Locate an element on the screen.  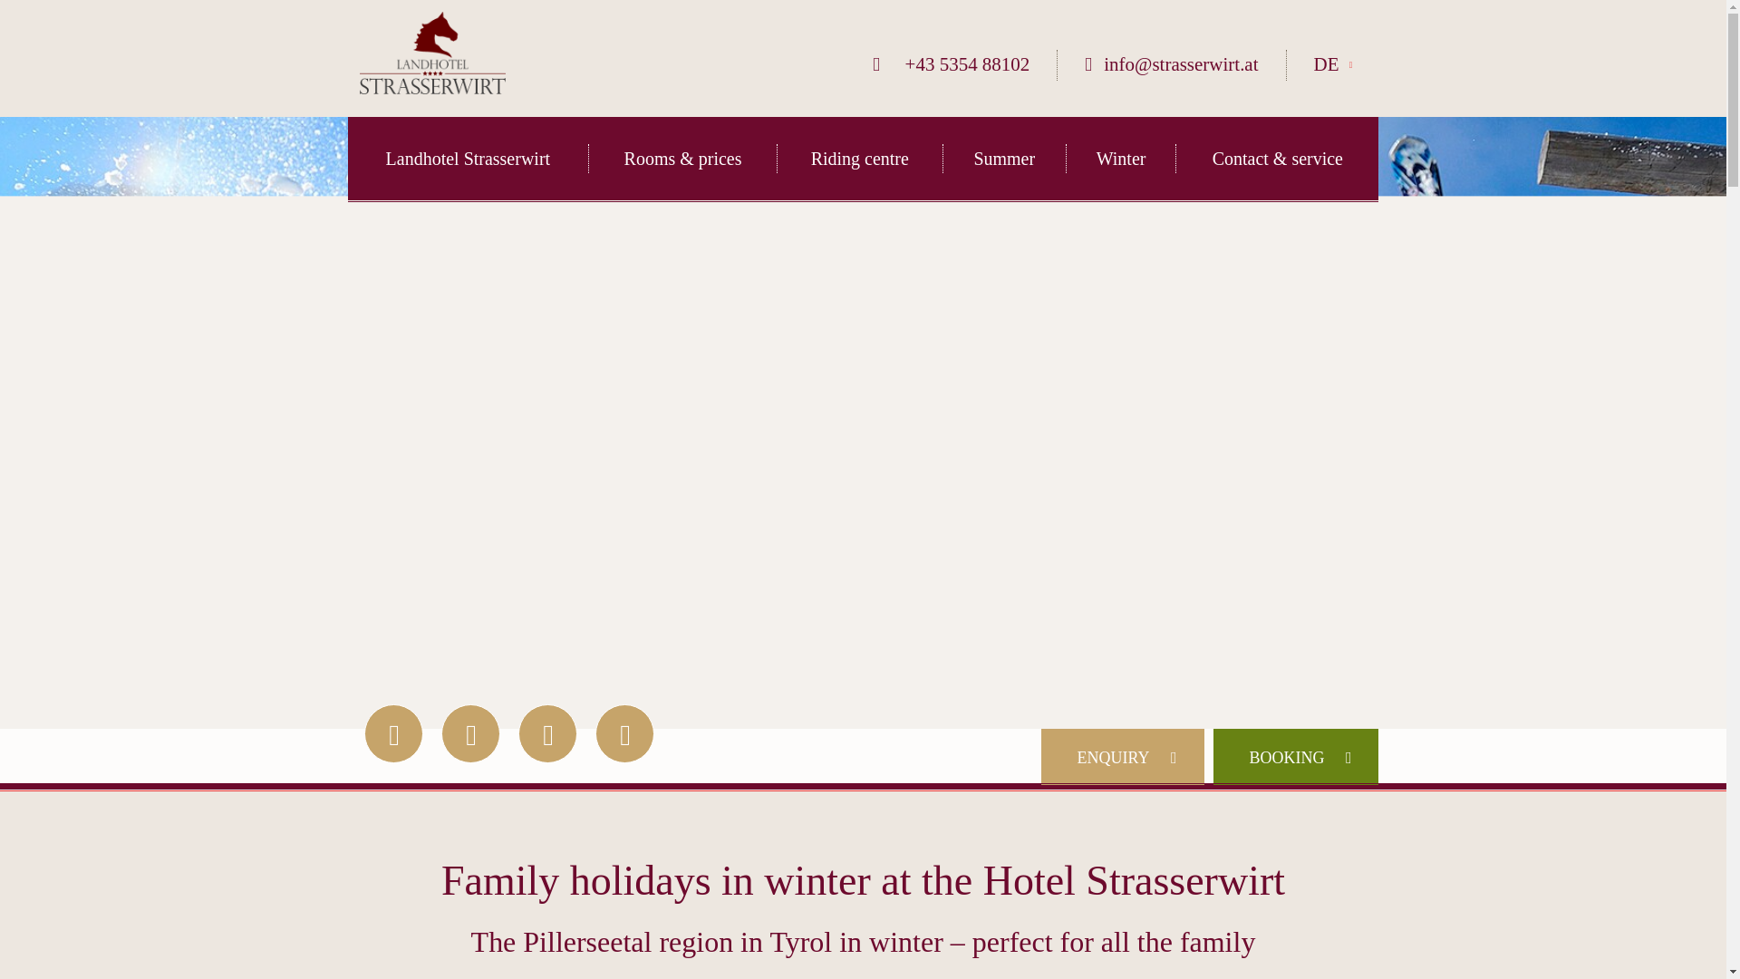
Summer in the Pillerseetal region is located at coordinates (1004, 158).